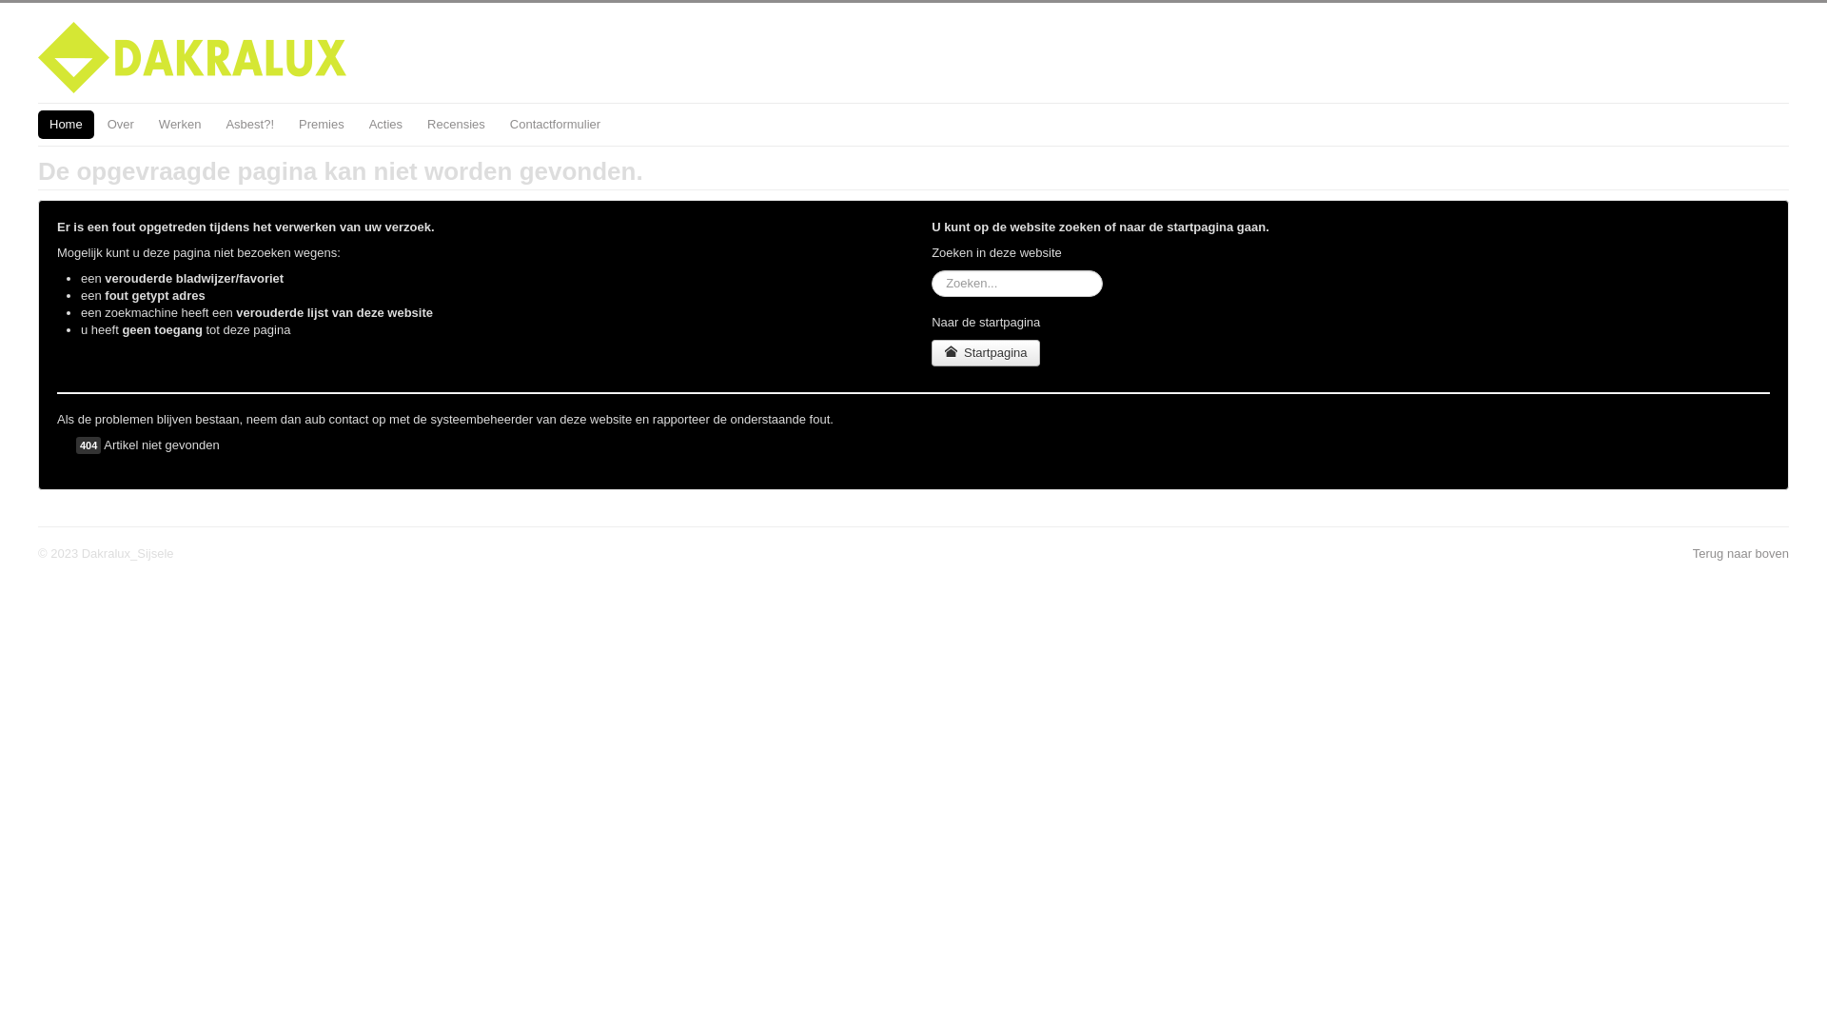 The image size is (1827, 1028). Describe the element at coordinates (457, 125) in the screenshot. I see `Recensies` at that location.